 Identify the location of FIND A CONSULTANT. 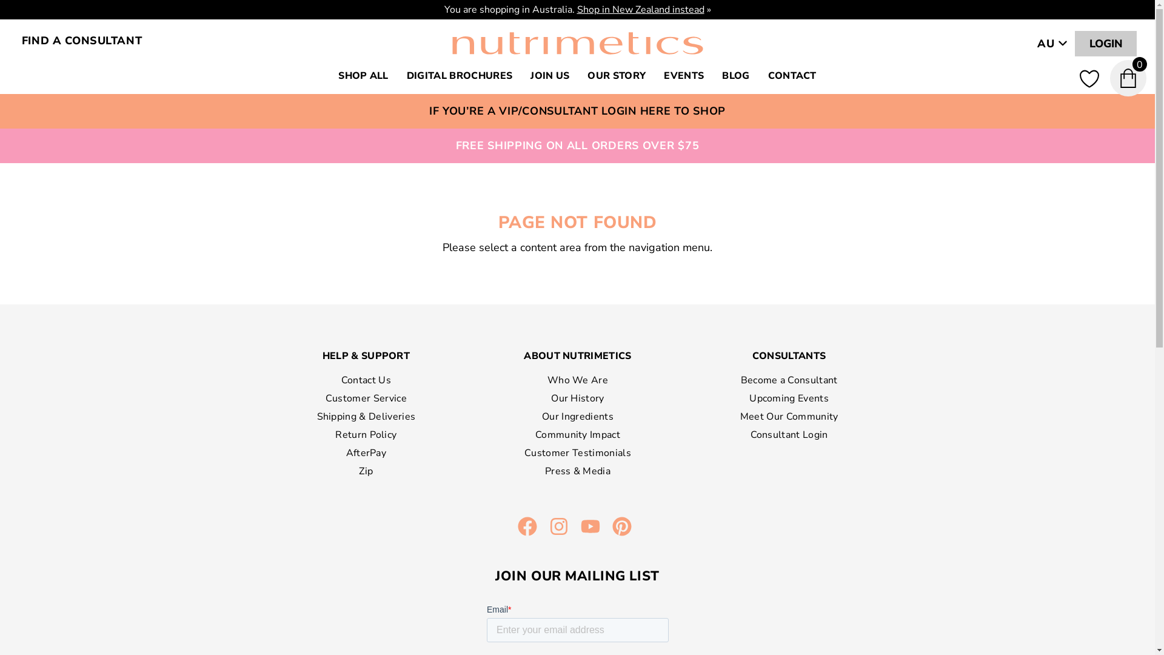
(82, 41).